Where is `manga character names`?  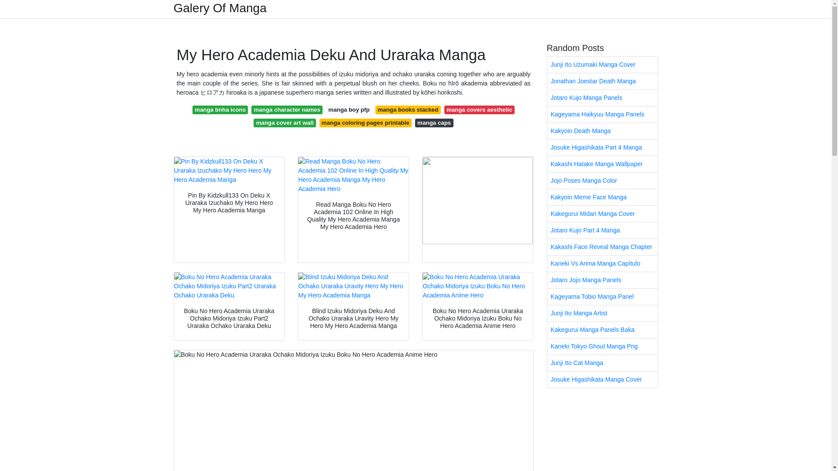
manga character names is located at coordinates (287, 110).